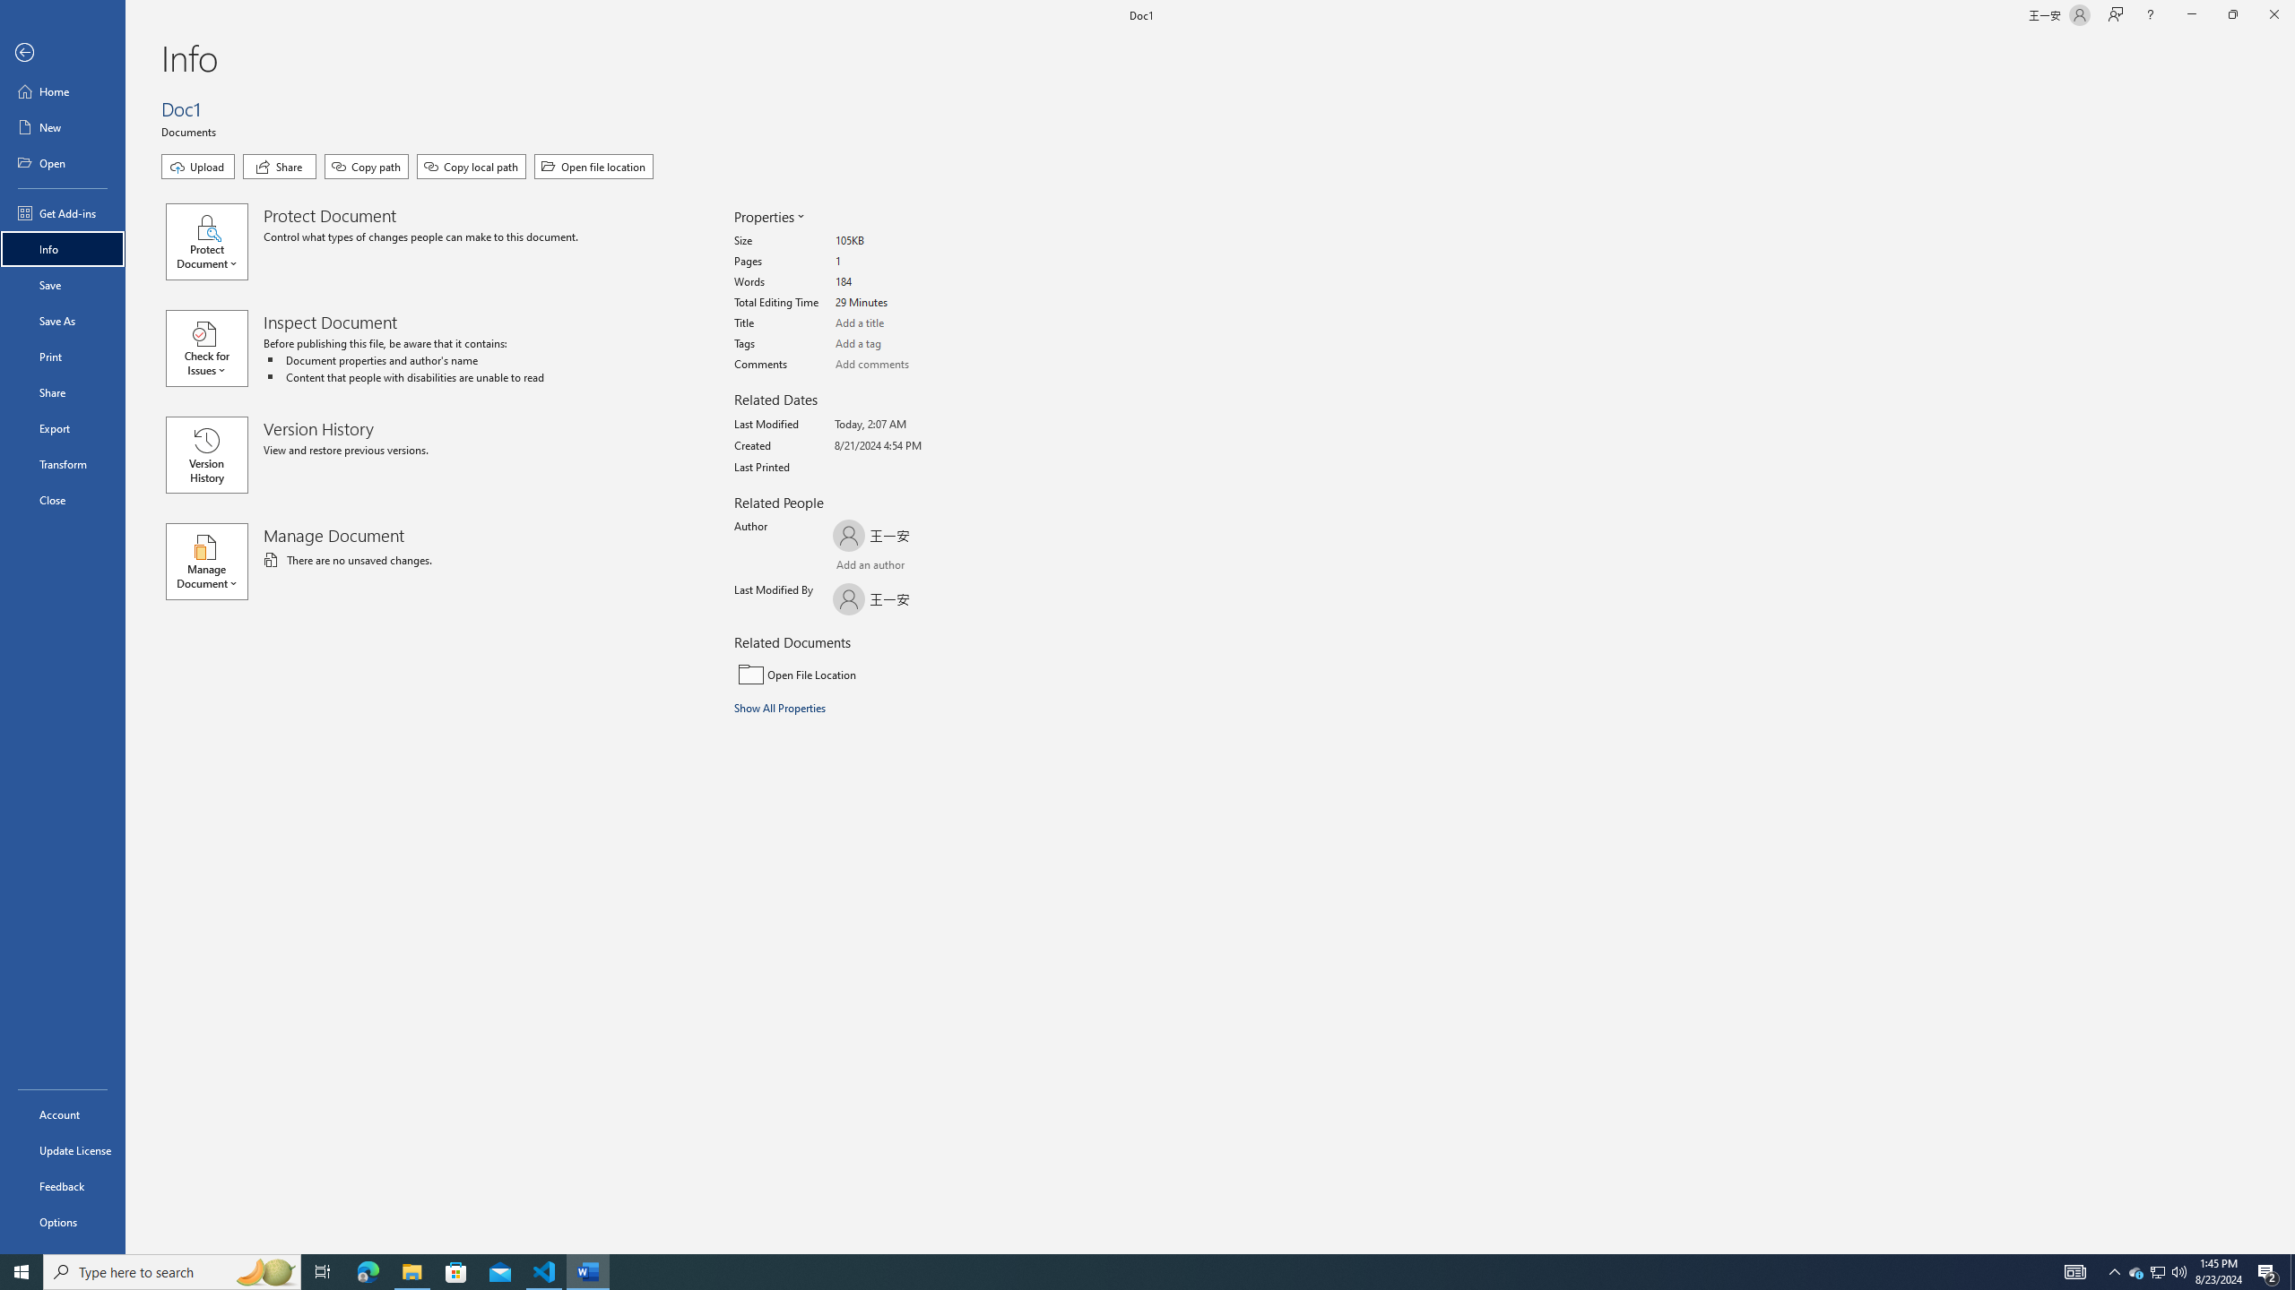 The image size is (2295, 1290). What do you see at coordinates (851, 567) in the screenshot?
I see `Add an author` at bounding box center [851, 567].